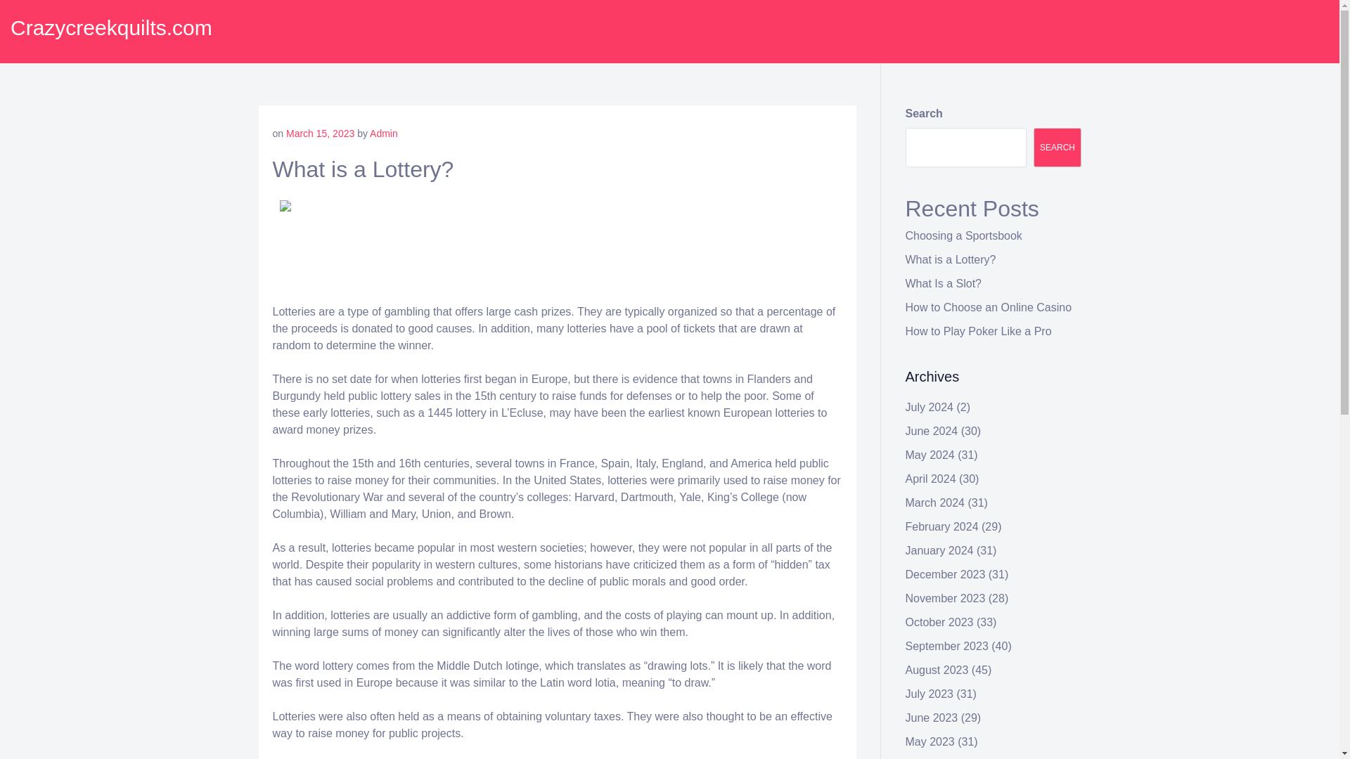 The image size is (1350, 759). Describe the element at coordinates (946, 646) in the screenshot. I see `September 2023` at that location.